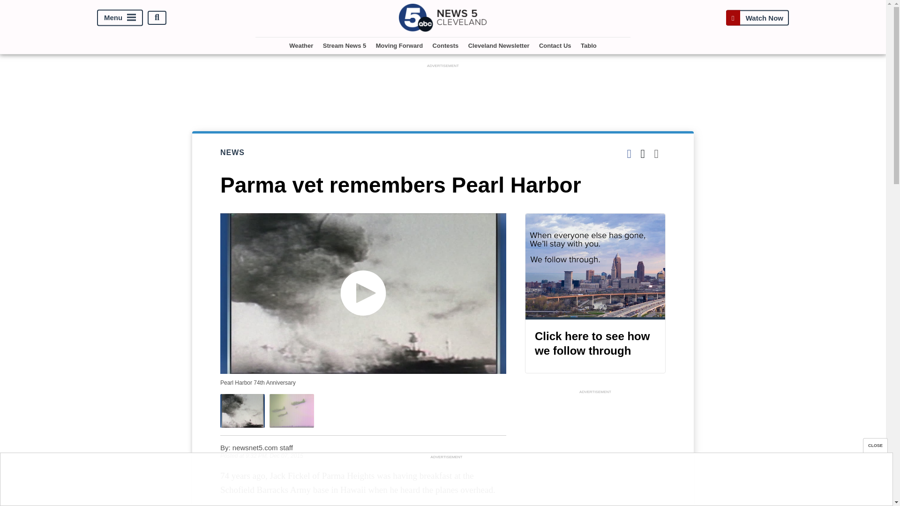 Image resolution: width=900 pixels, height=506 pixels. What do you see at coordinates (595, 451) in the screenshot?
I see `3rd party ad content` at bounding box center [595, 451].